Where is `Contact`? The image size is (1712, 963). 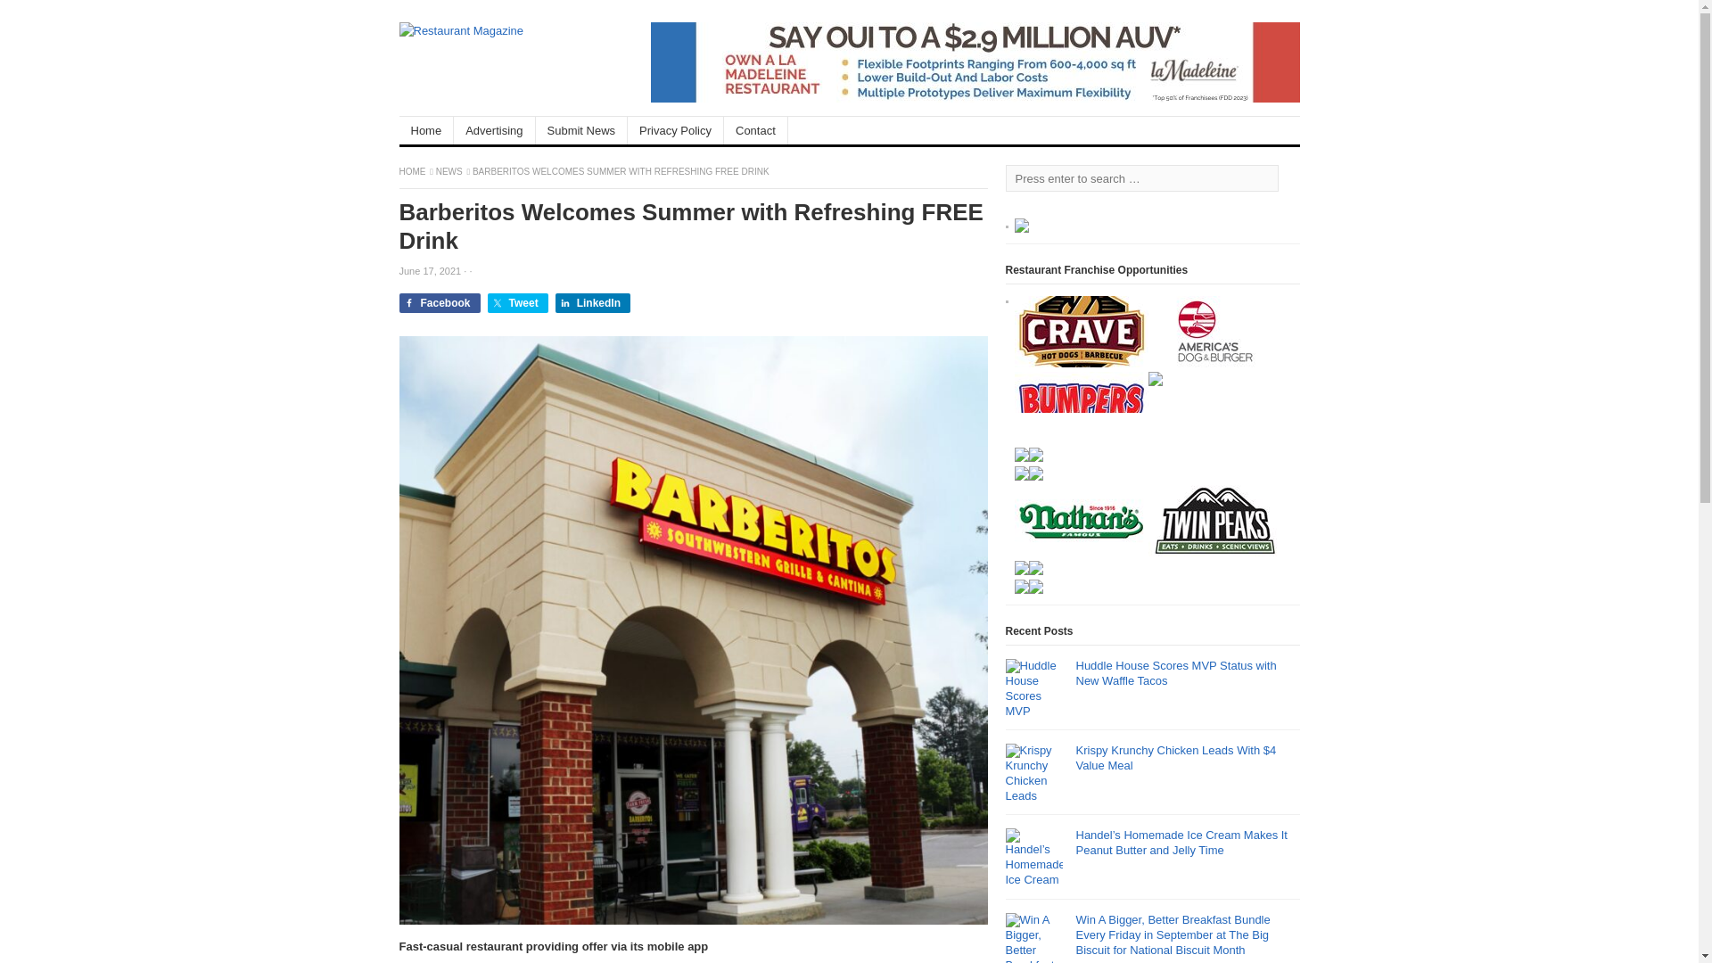
Contact is located at coordinates (756, 130).